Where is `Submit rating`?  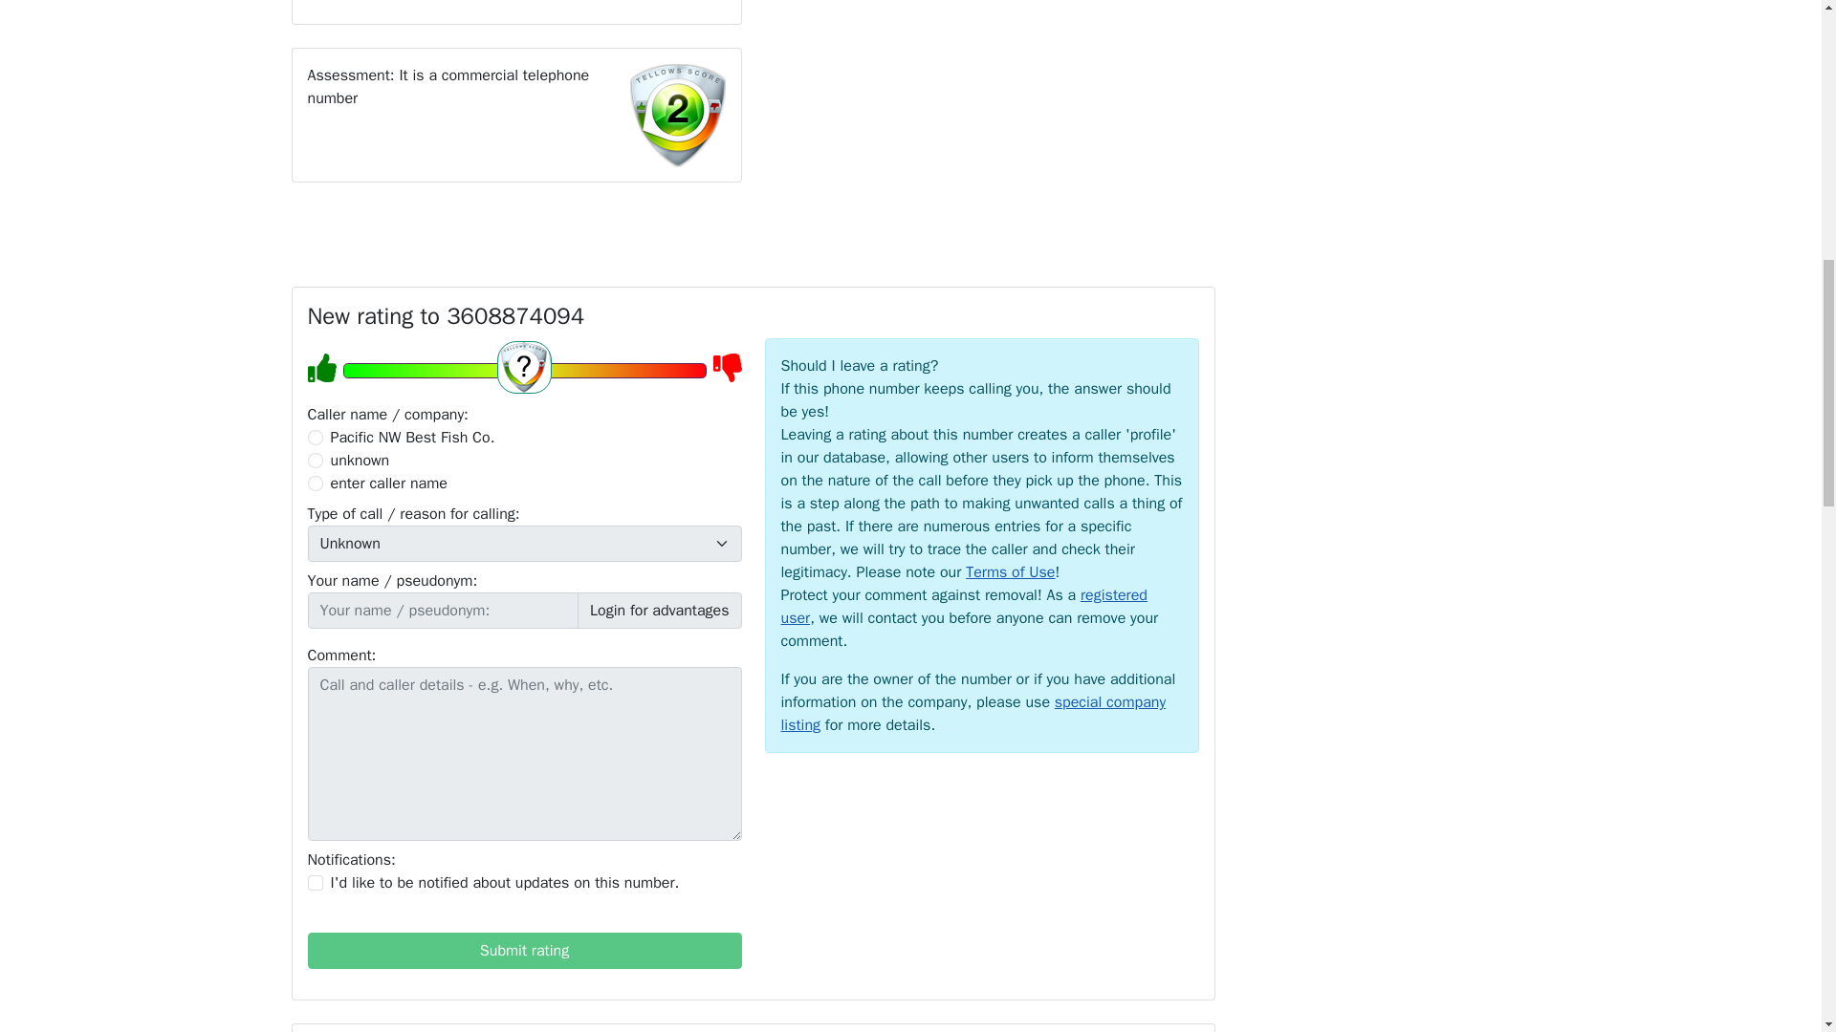 Submit rating is located at coordinates (524, 951).